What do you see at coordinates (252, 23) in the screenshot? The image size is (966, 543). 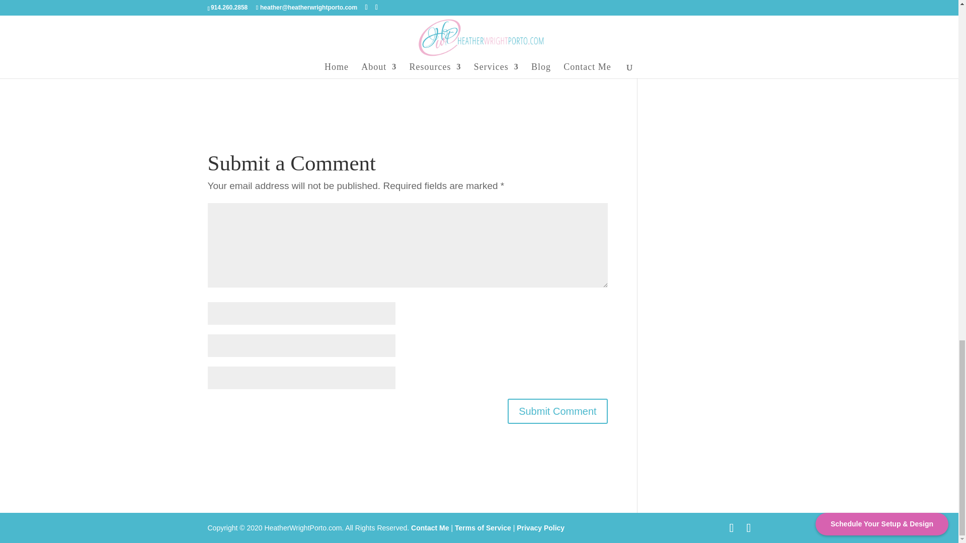 I see `Tweet and Download the Power of Pinterest` at bounding box center [252, 23].